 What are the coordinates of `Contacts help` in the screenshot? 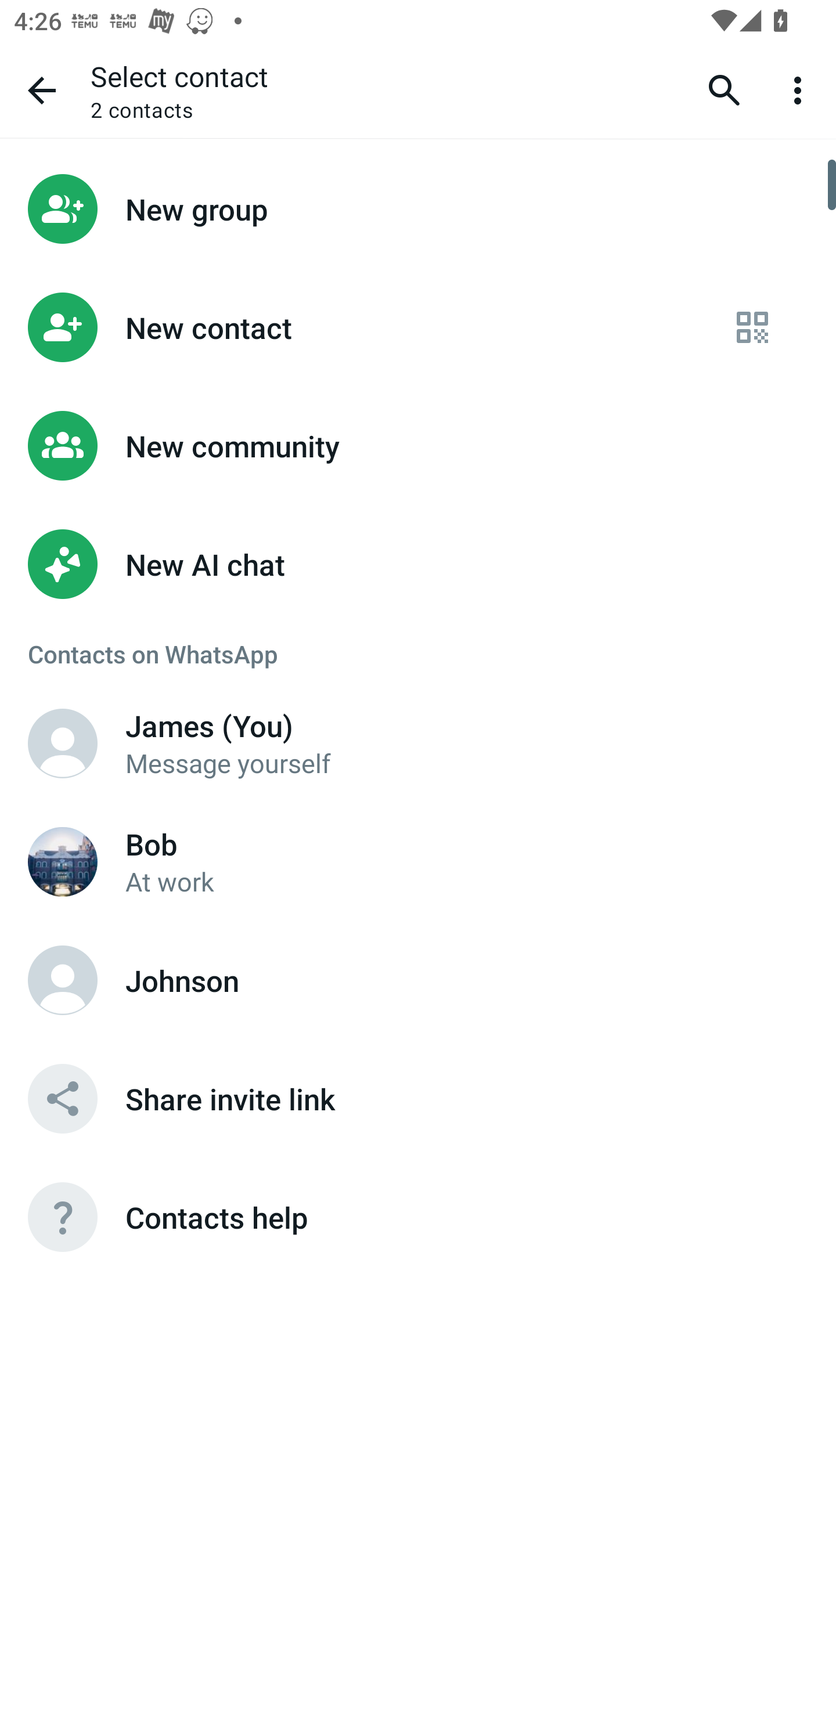 It's located at (418, 1217).